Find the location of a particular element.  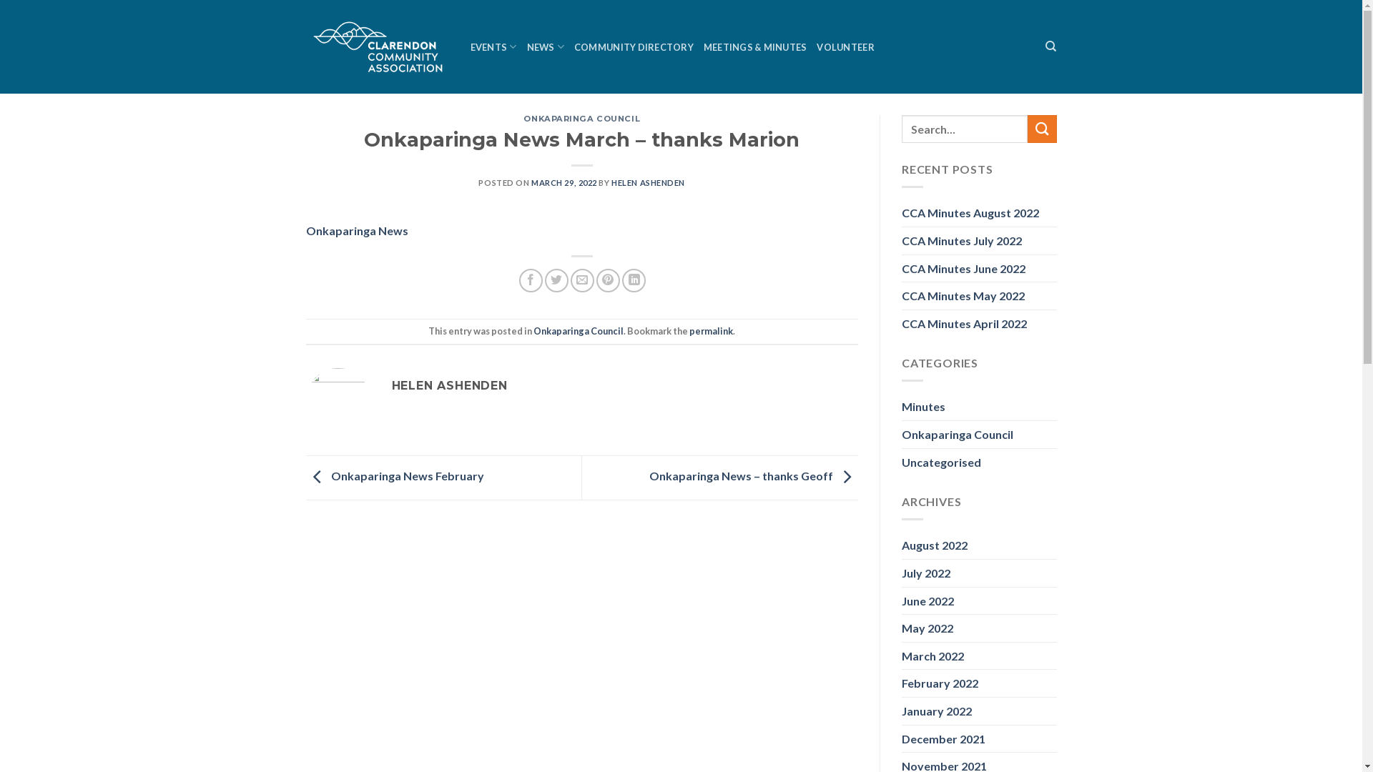

Share on Facebook is located at coordinates (531, 280).